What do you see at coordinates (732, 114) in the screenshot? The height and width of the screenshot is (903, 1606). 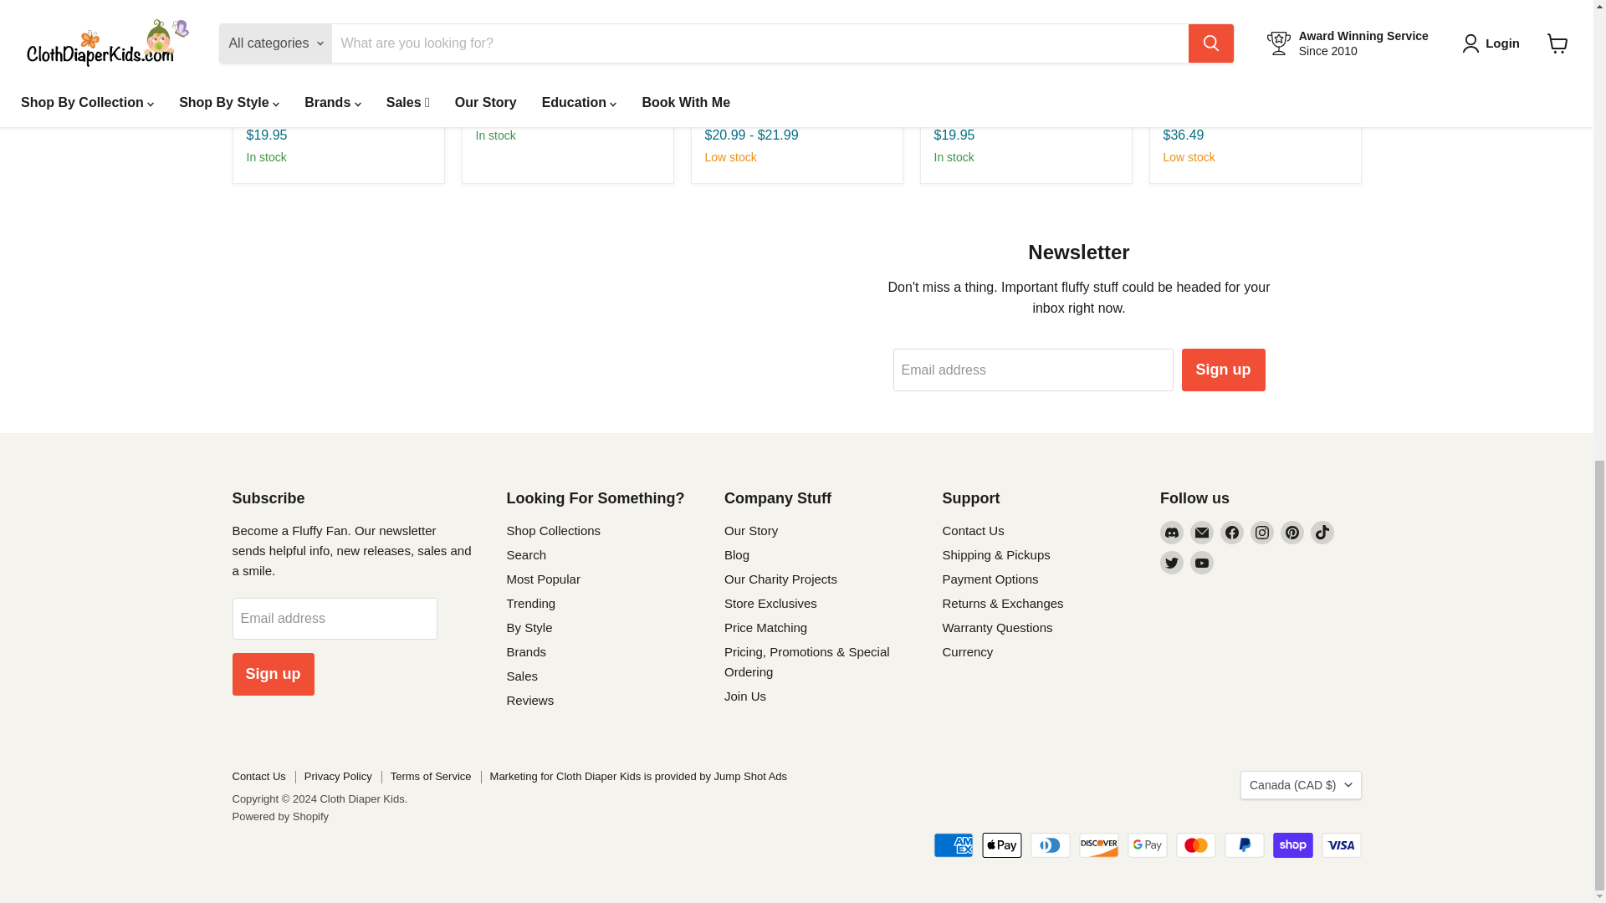 I see `Rumparooz` at bounding box center [732, 114].